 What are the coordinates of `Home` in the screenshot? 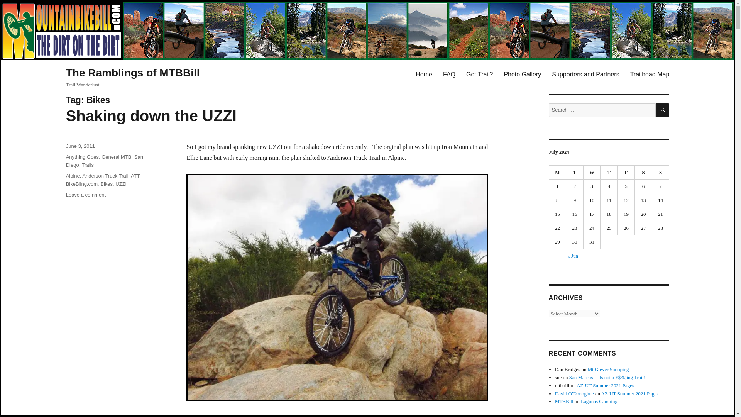 It's located at (424, 74).